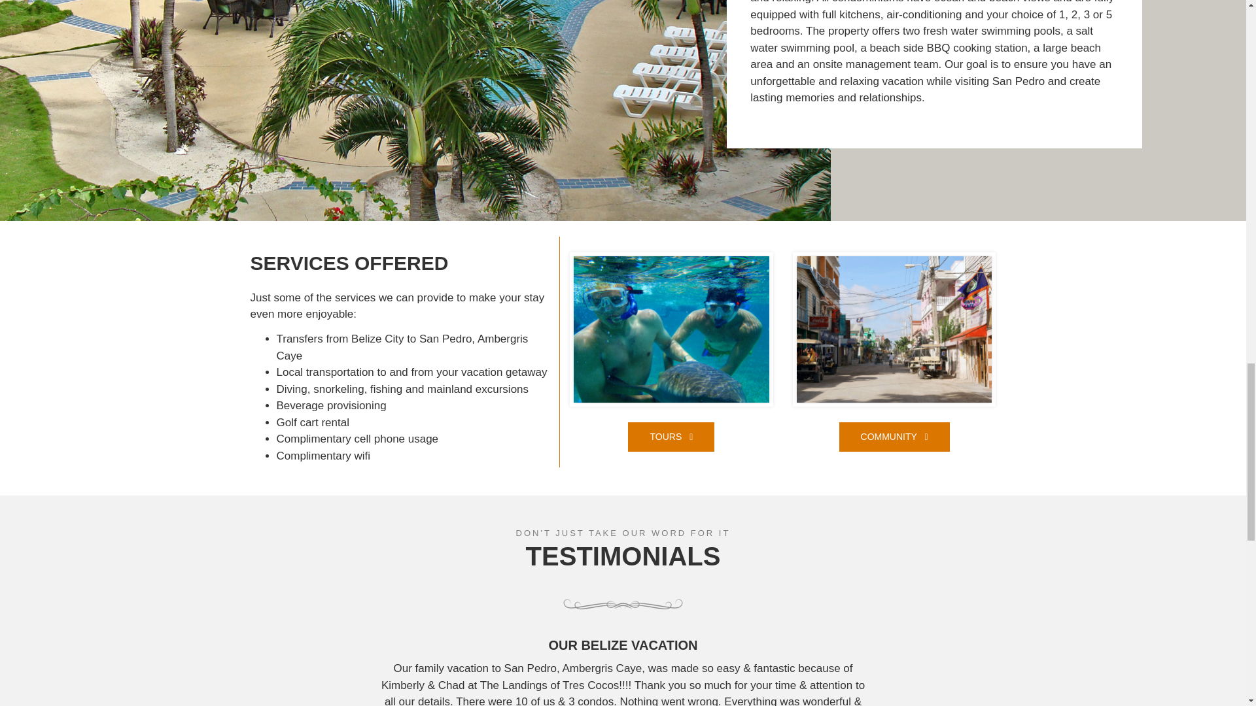 Image resolution: width=1256 pixels, height=706 pixels. Describe the element at coordinates (894, 437) in the screenshot. I see `COMMUNITY` at that location.